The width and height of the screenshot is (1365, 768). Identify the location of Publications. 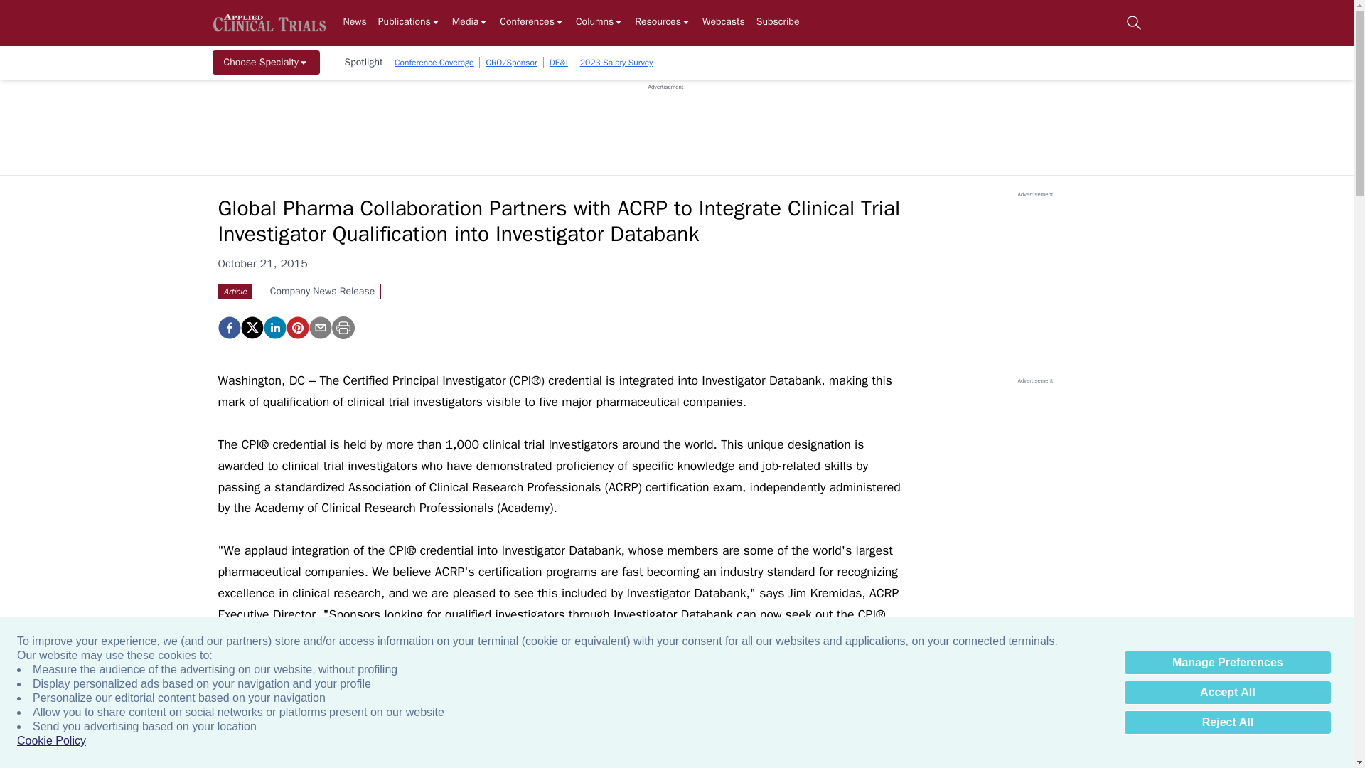
(409, 23).